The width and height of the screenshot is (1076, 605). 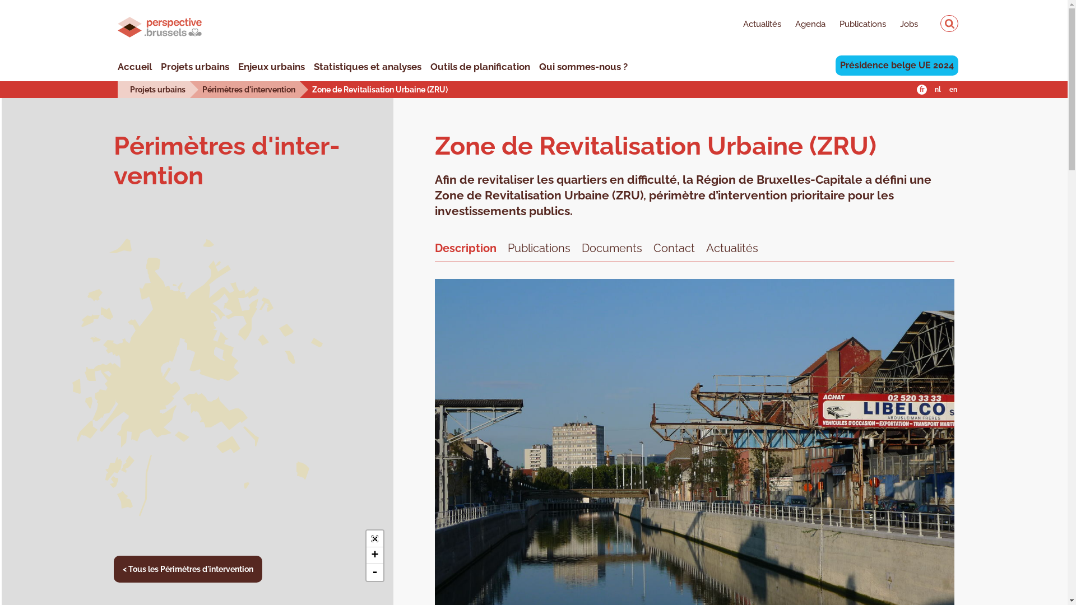 I want to click on Documents, so click(x=612, y=247).